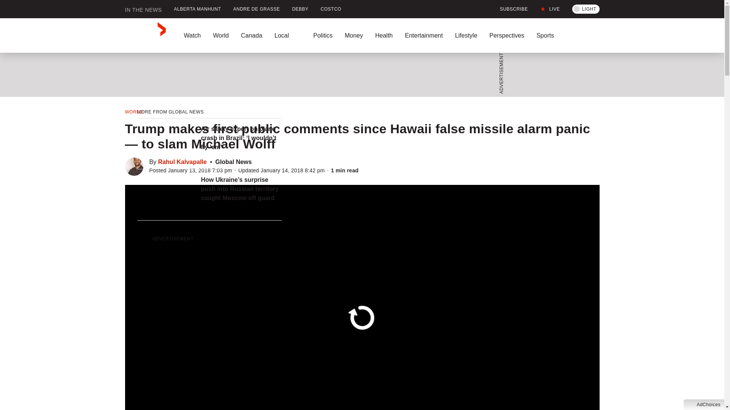  What do you see at coordinates (256, 9) in the screenshot?
I see `ANDRE DE GRASSE` at bounding box center [256, 9].